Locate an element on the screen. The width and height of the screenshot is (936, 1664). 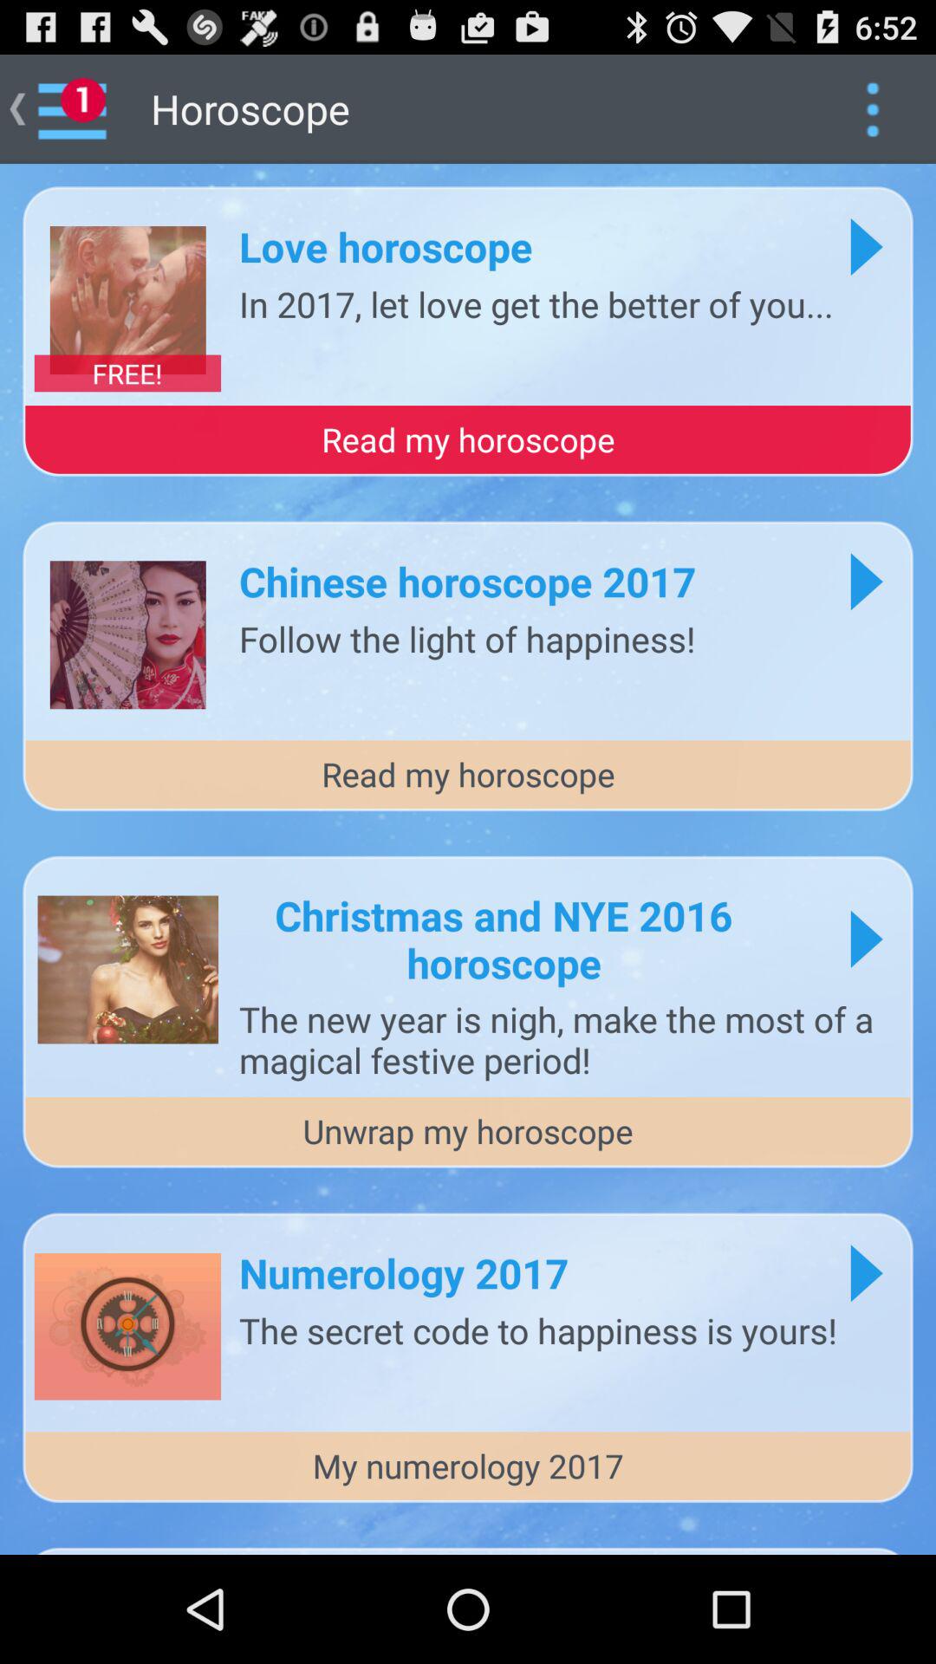
launch app below the chinese horoscope 2017 item is located at coordinates (467, 638).